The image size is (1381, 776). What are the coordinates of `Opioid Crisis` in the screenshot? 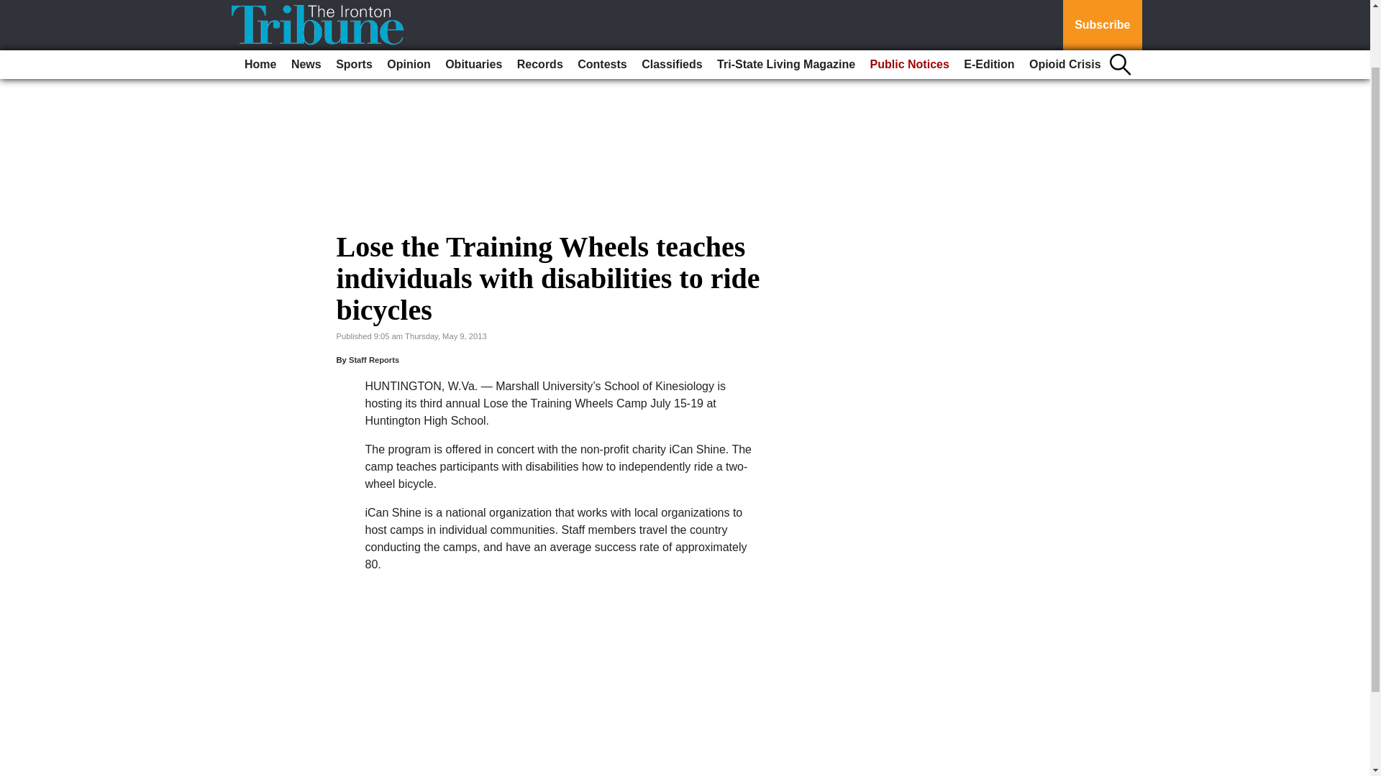 It's located at (1065, 4).